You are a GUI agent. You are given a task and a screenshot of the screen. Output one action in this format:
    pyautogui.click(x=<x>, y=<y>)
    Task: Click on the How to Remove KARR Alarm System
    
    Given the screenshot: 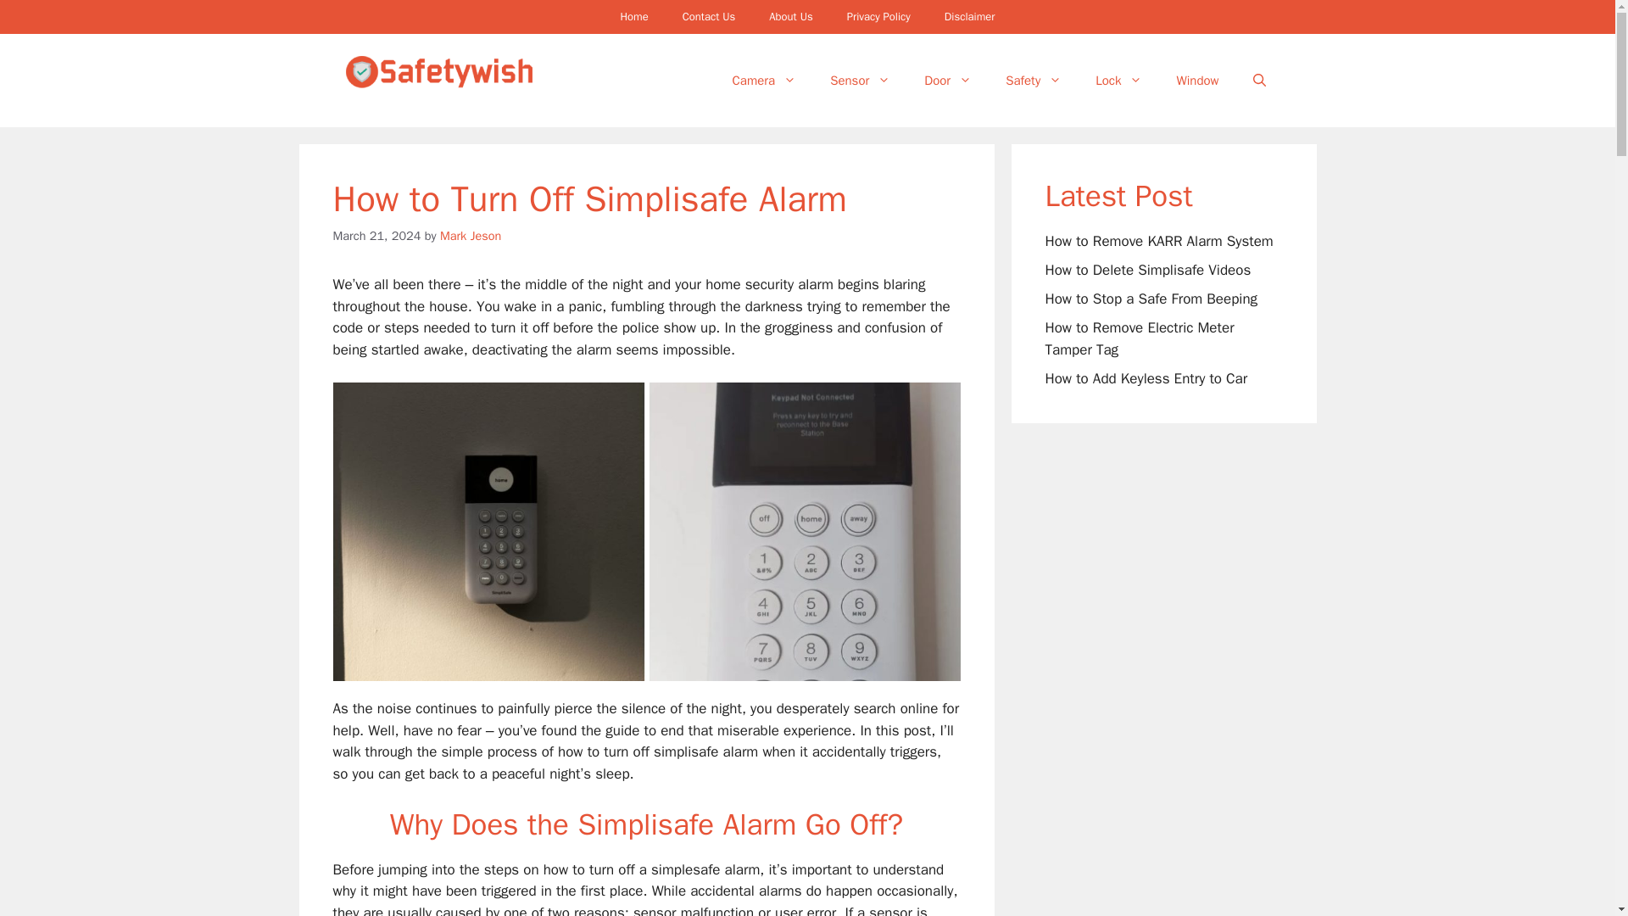 What is the action you would take?
    pyautogui.click(x=1158, y=241)
    